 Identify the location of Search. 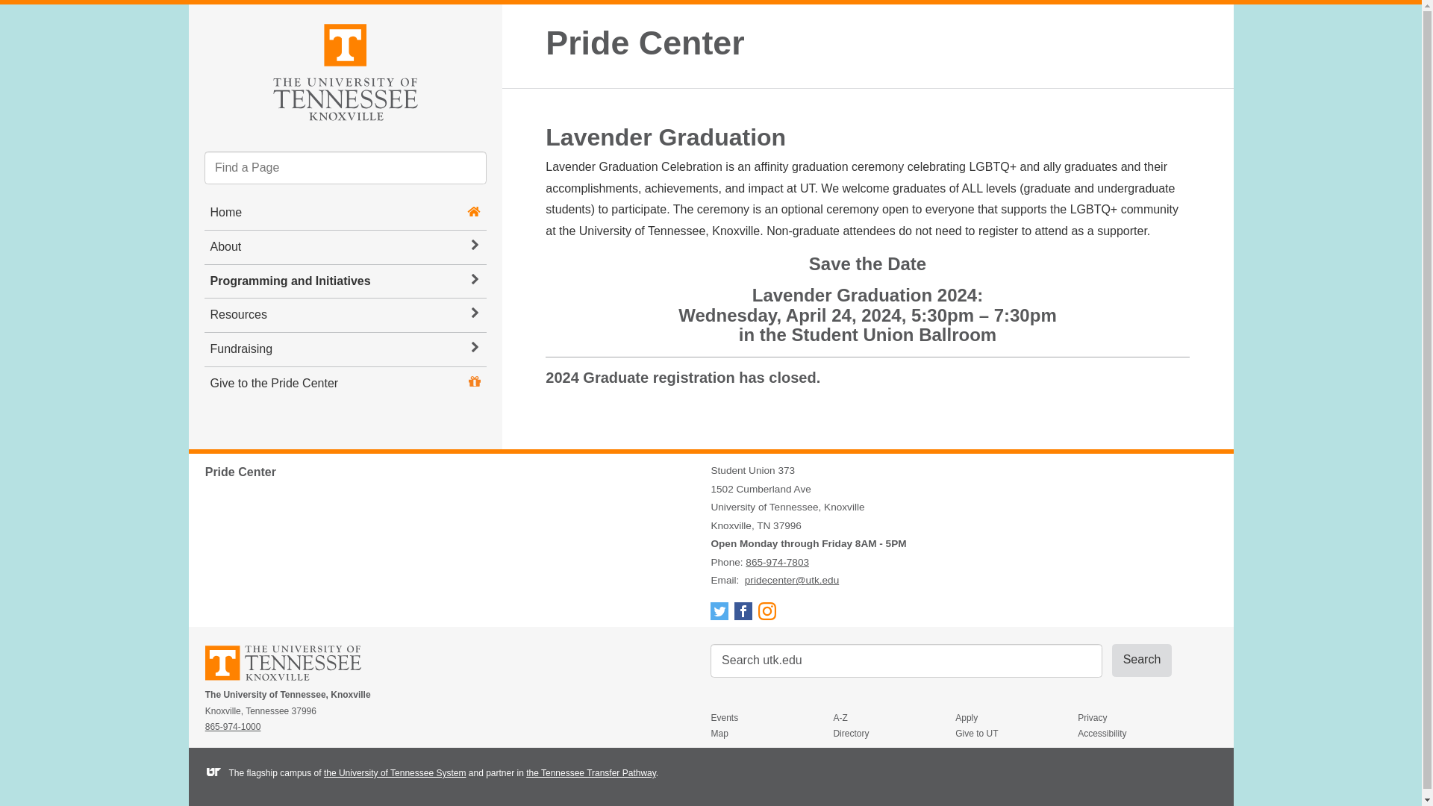
(1142, 660).